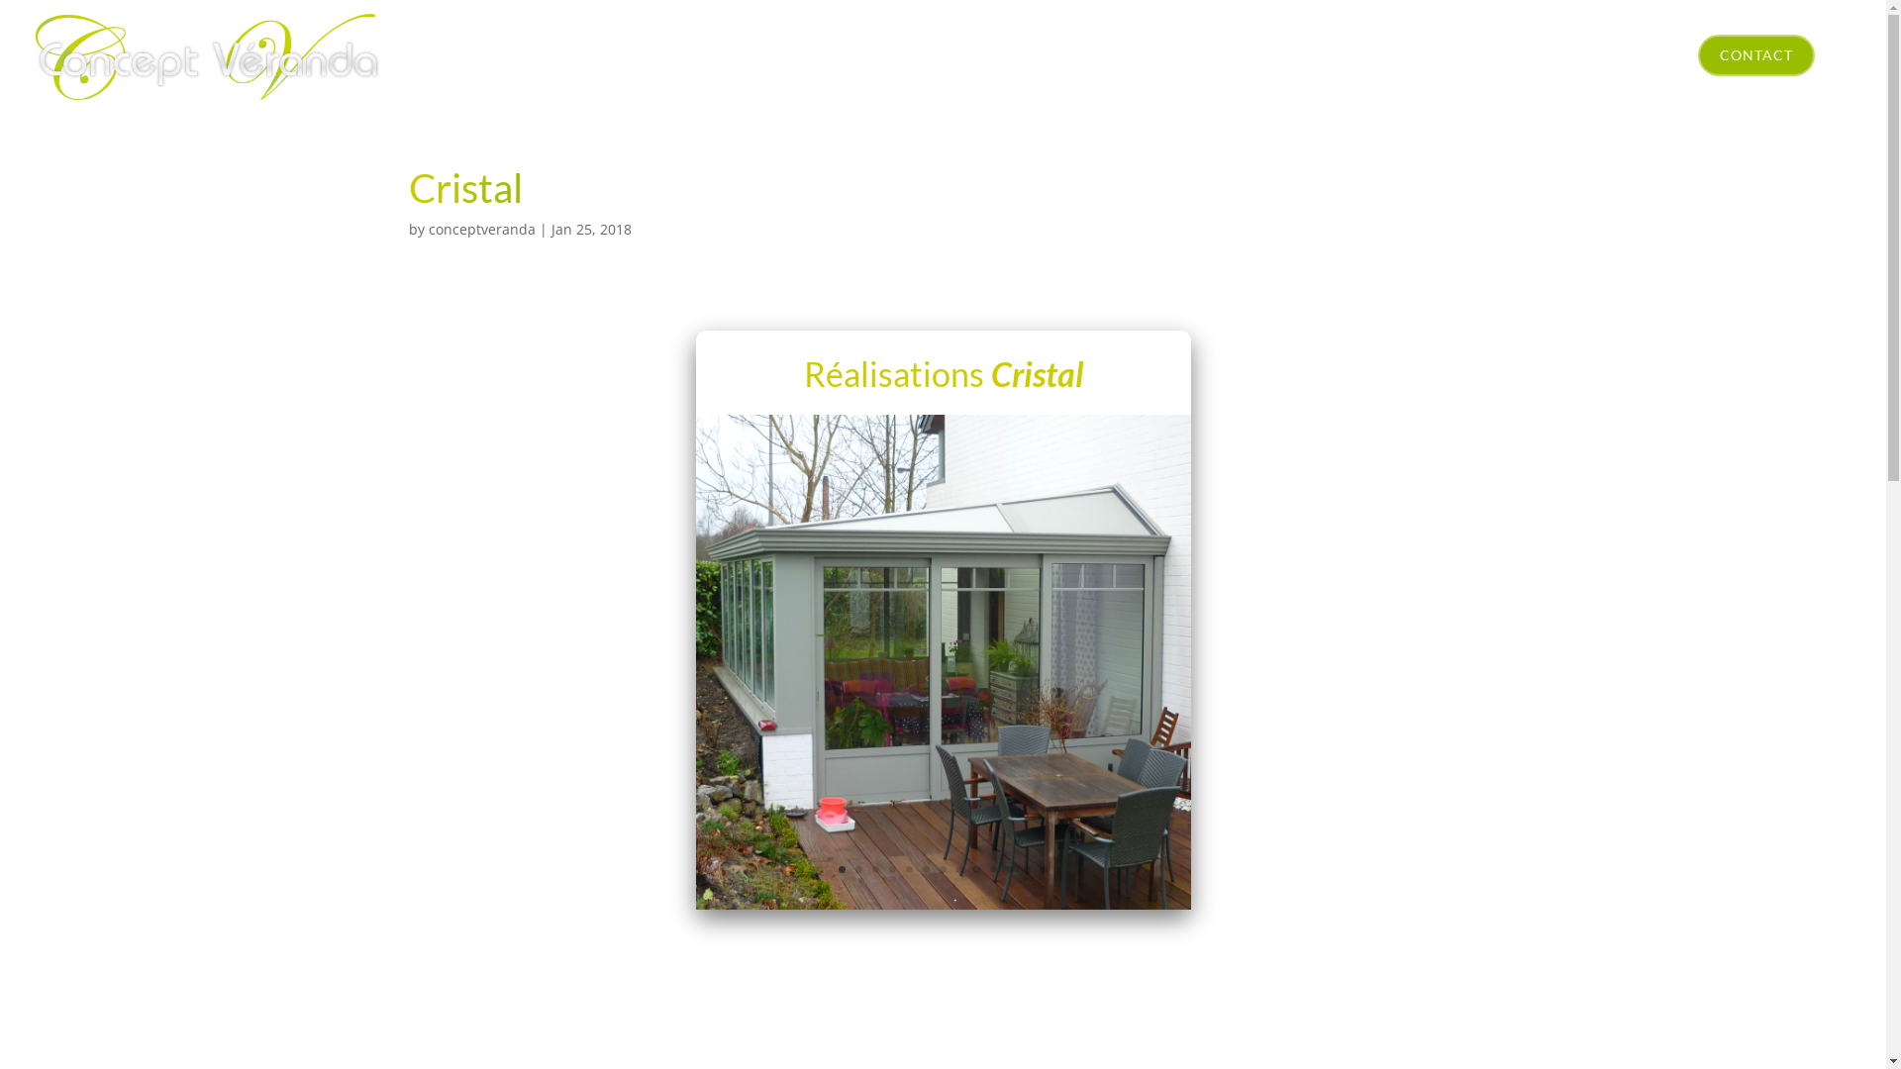 The height and width of the screenshot is (1069, 1901). Describe the element at coordinates (909, 869) in the screenshot. I see `5` at that location.